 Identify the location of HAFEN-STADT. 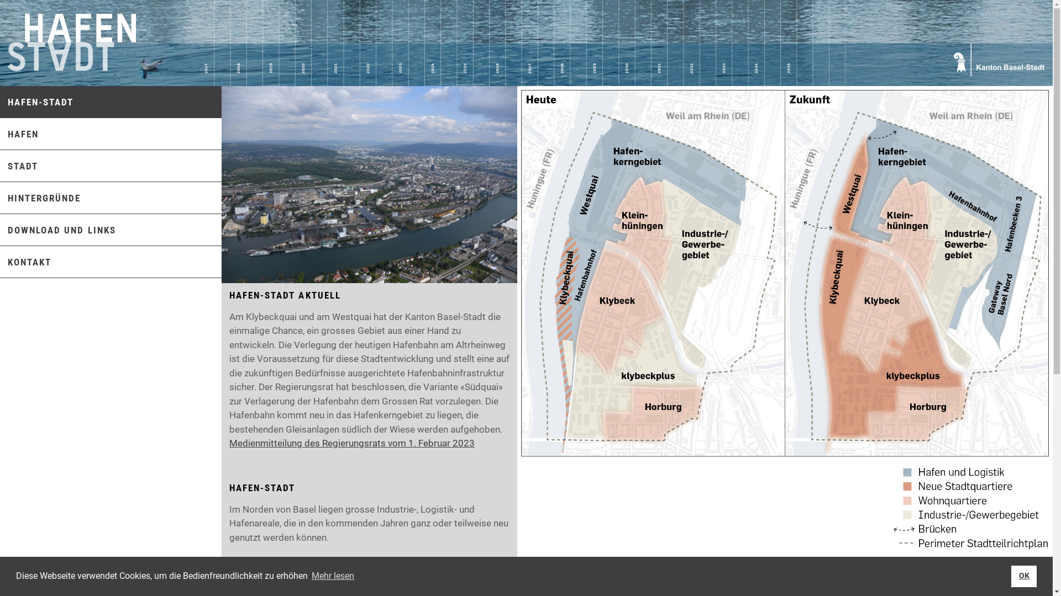
(36, 102).